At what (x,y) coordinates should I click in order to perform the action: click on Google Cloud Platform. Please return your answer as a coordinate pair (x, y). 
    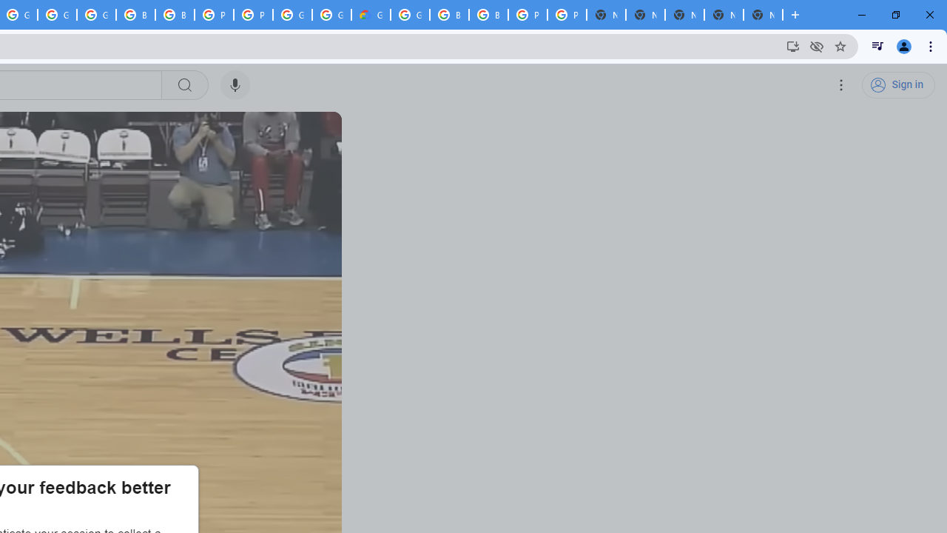
    Looking at the image, I should click on (410, 15).